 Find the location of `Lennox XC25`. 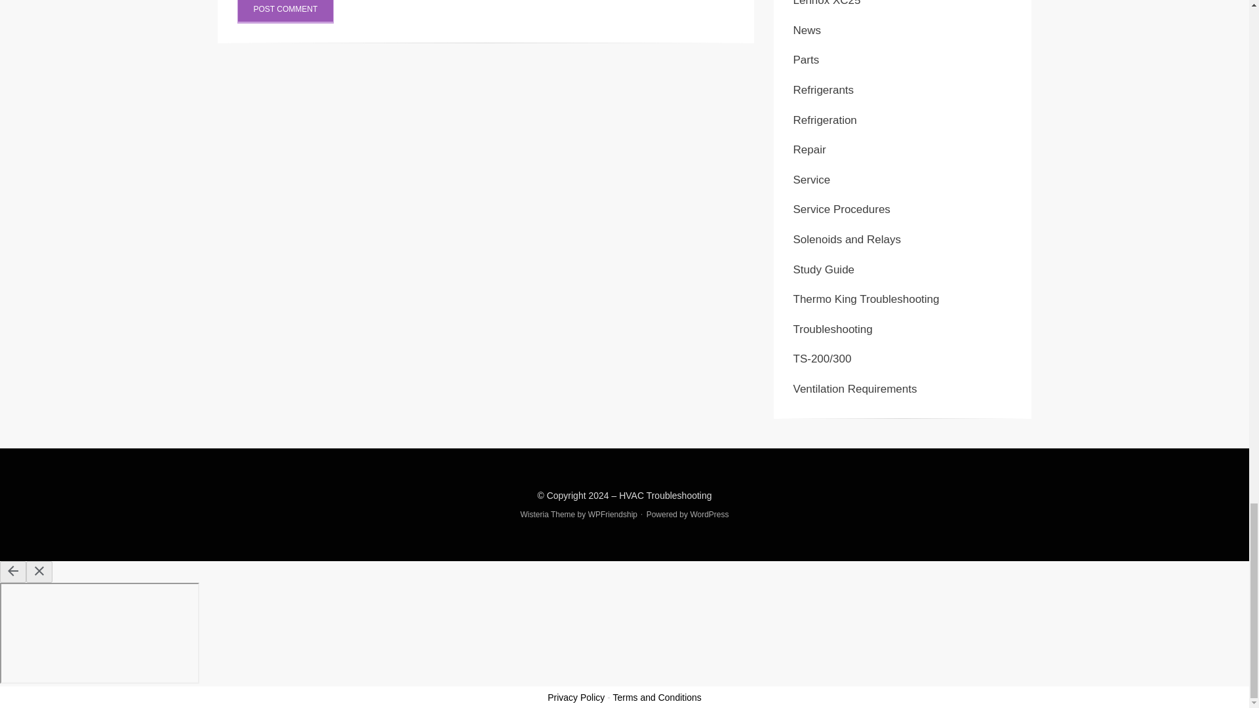

Lennox XC25 is located at coordinates (827, 3).